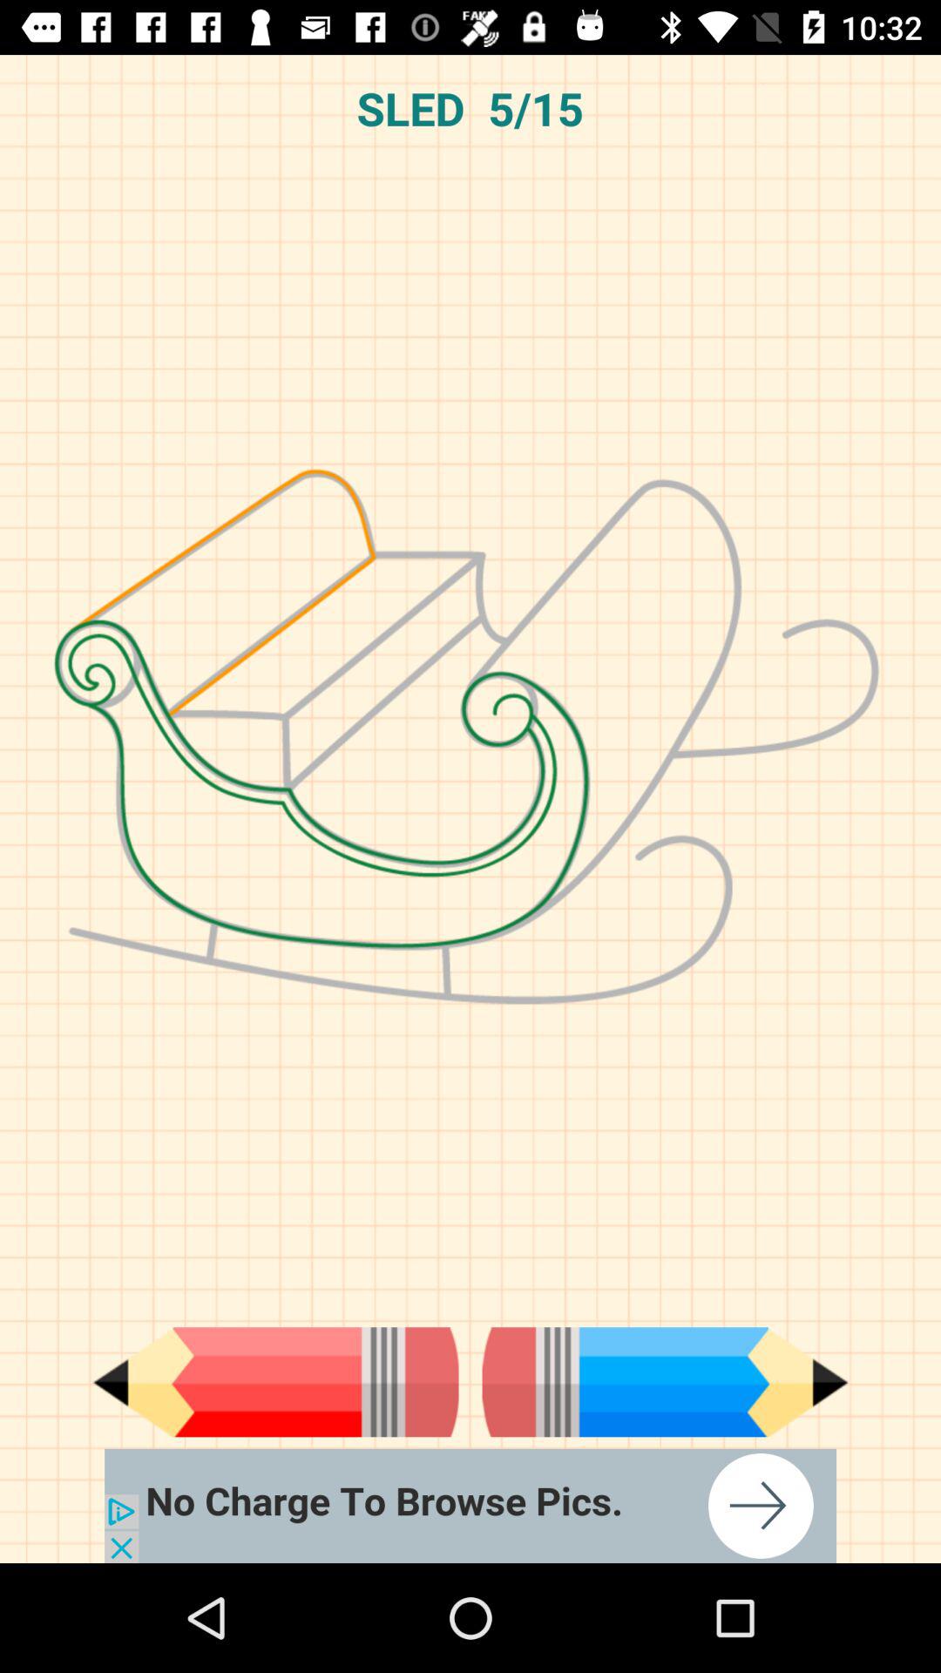 This screenshot has height=1673, width=941. Describe the element at coordinates (470, 1506) in the screenshot. I see `go to` at that location.